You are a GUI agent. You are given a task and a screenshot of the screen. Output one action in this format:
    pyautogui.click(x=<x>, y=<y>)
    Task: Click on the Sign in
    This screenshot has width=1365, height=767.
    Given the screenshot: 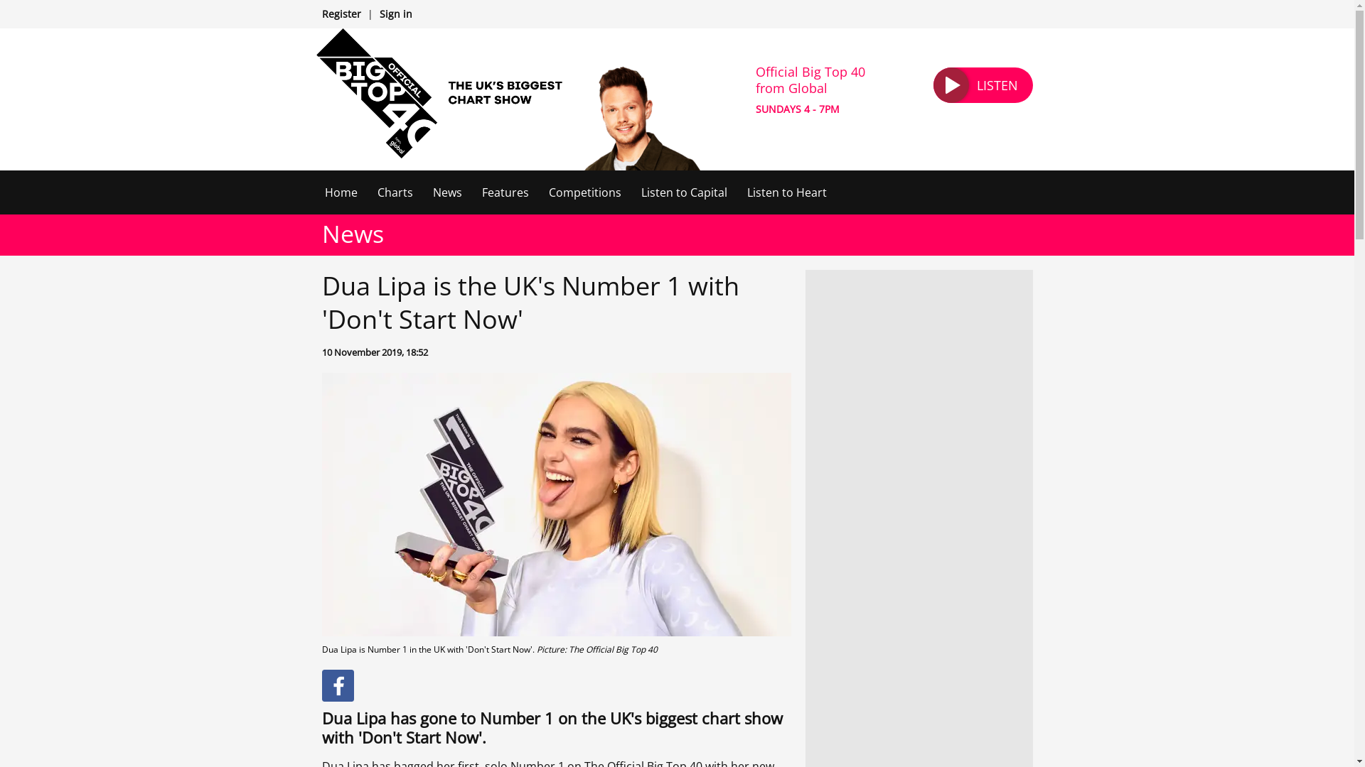 What is the action you would take?
    pyautogui.click(x=395, y=13)
    